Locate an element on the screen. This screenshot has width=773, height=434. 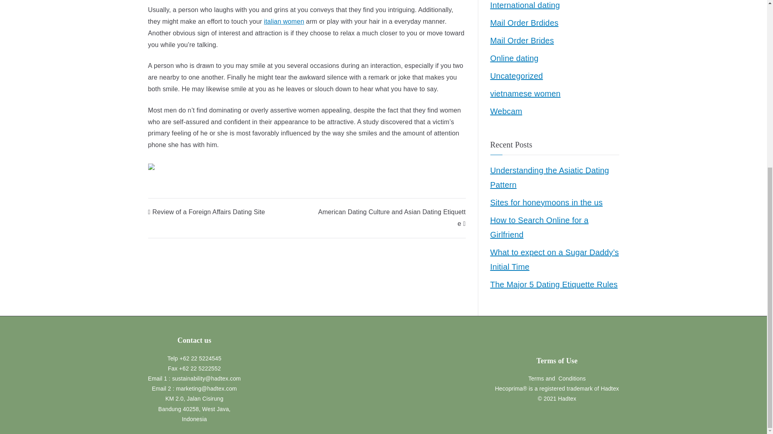
Mail Order Brdides is located at coordinates (524, 23).